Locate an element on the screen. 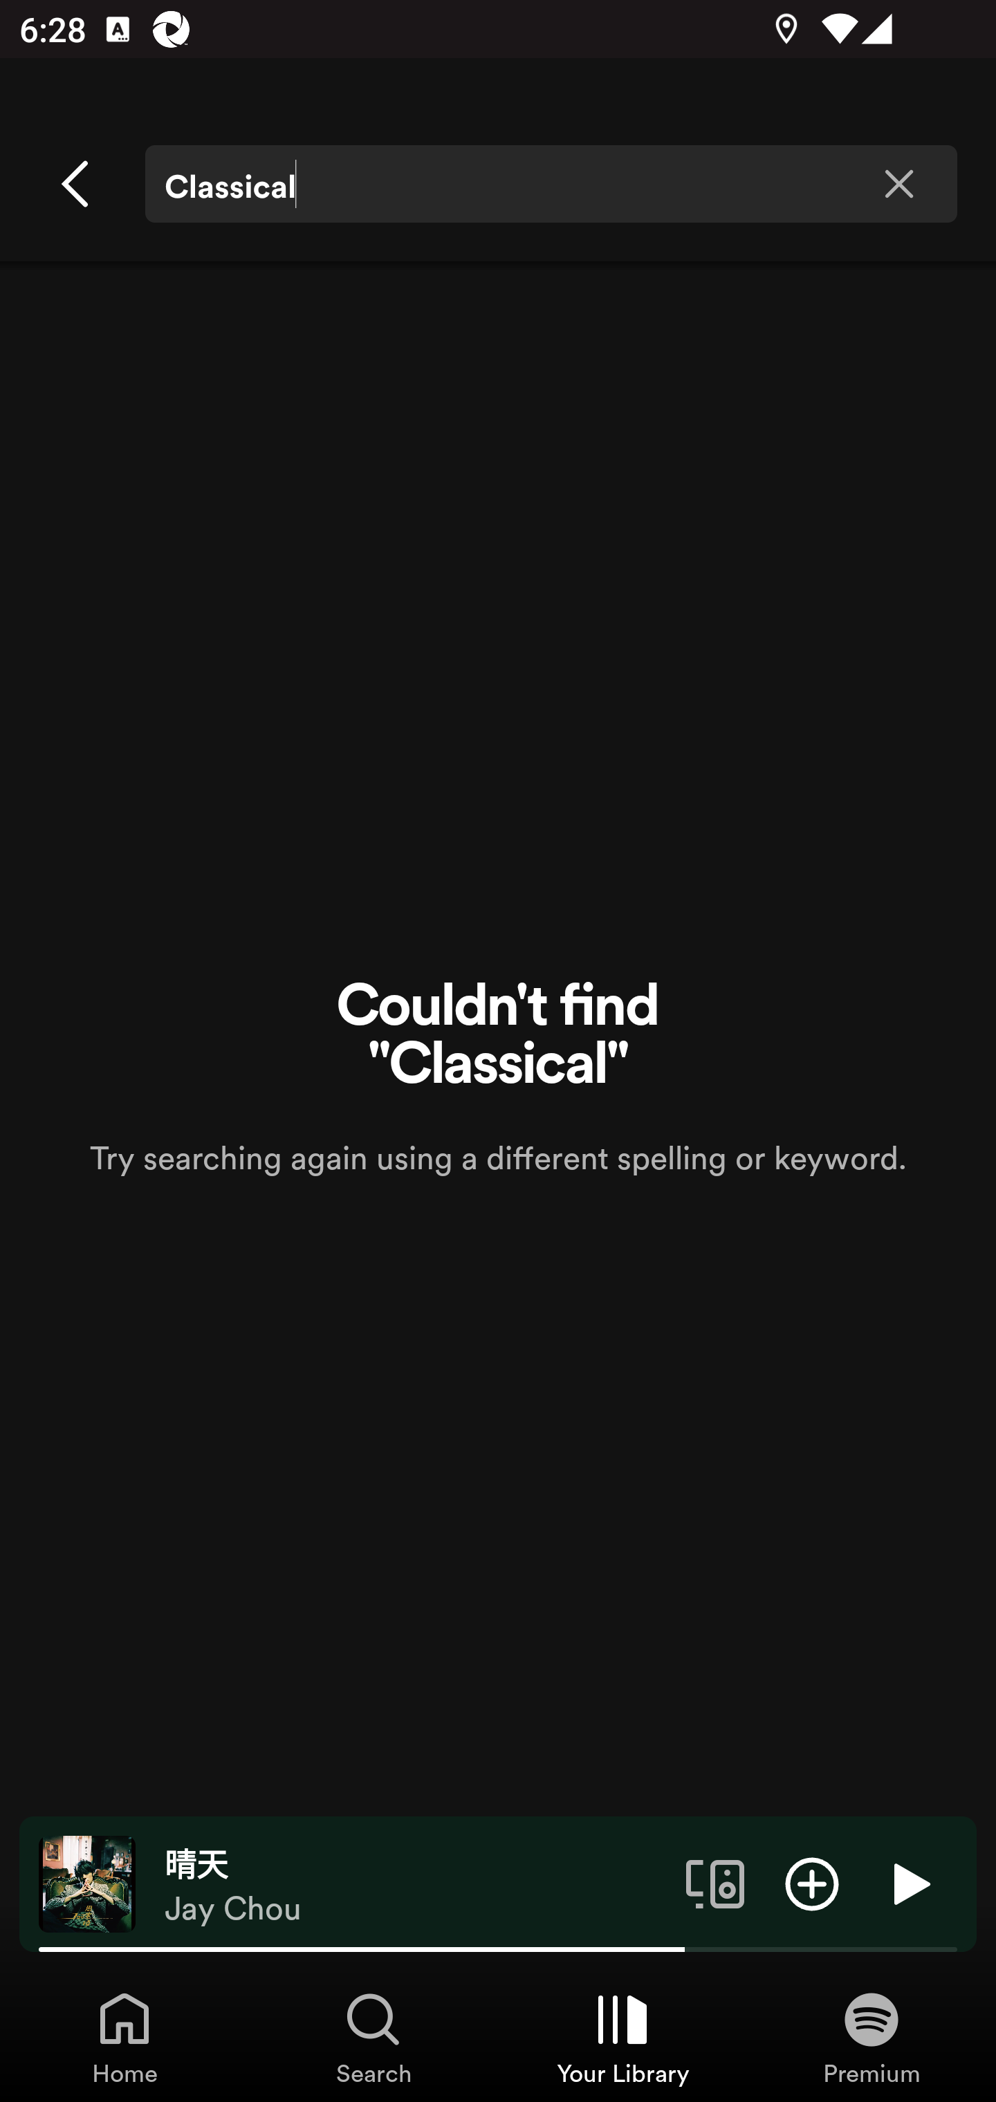  The cover art of the currently playing track is located at coordinates (87, 1883).